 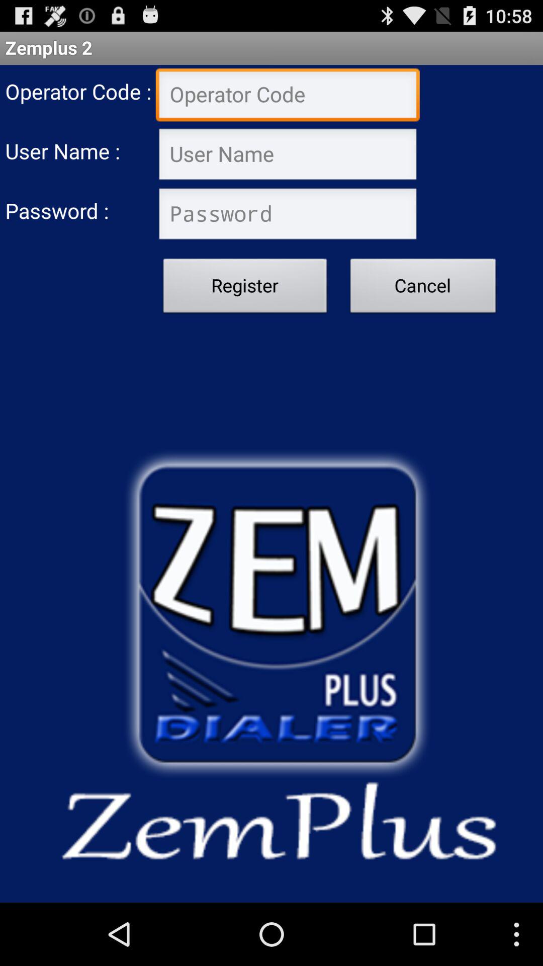 What do you see at coordinates (288, 96) in the screenshot?
I see `insert operator code` at bounding box center [288, 96].